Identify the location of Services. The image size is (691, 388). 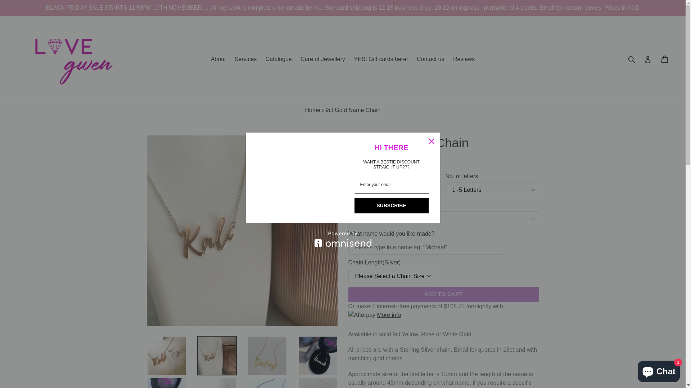
(245, 59).